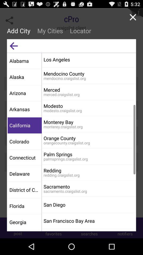 This screenshot has width=143, height=255. What do you see at coordinates (133, 17) in the screenshot?
I see `close` at bounding box center [133, 17].